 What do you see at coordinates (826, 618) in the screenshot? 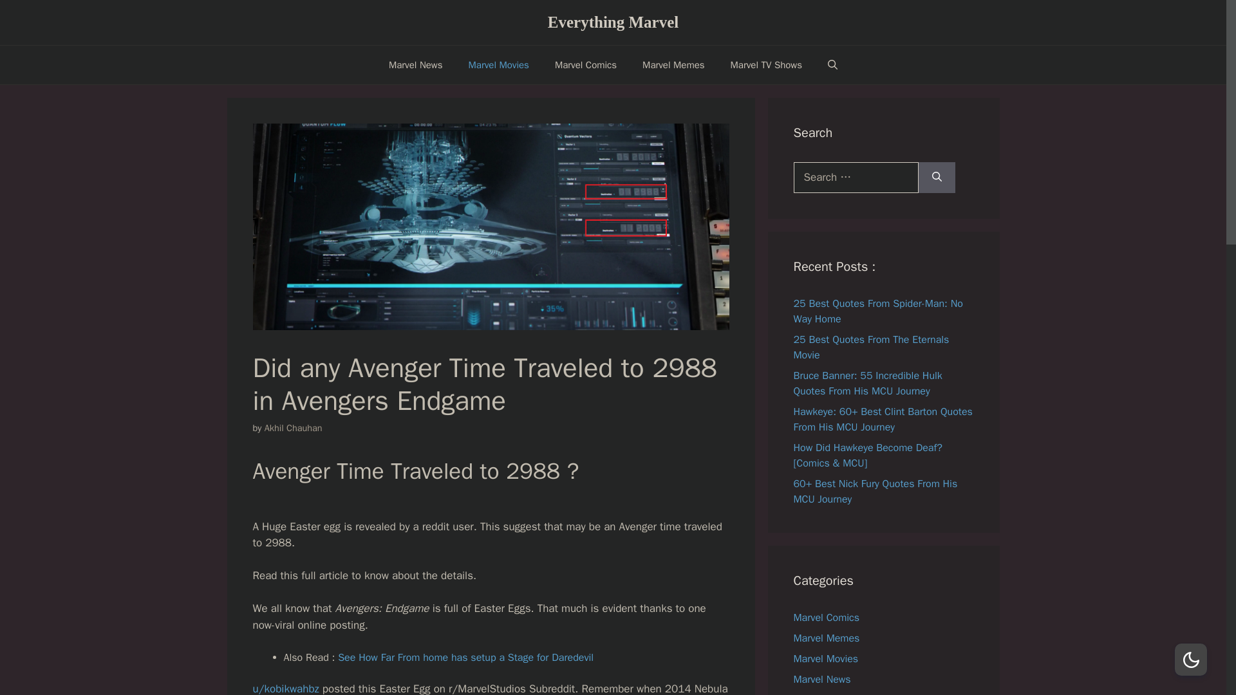
I see `Marvel Comics` at bounding box center [826, 618].